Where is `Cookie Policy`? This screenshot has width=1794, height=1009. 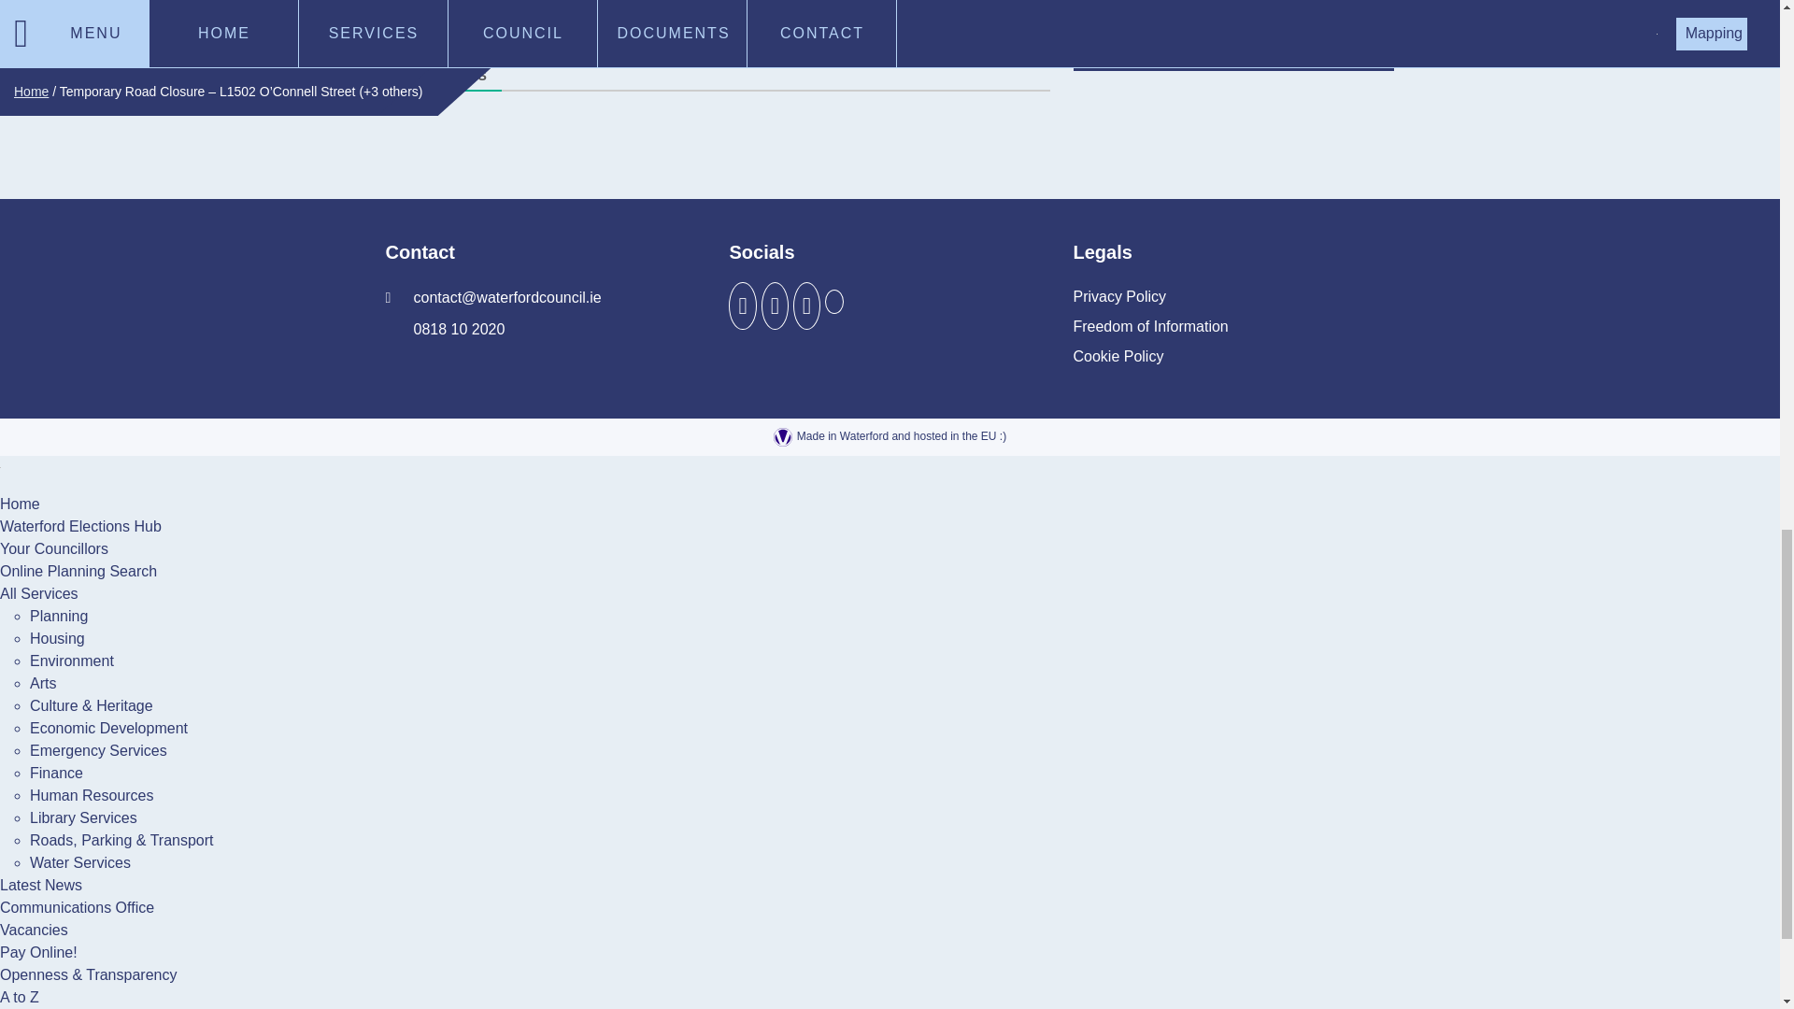
Cookie Policy is located at coordinates (1118, 357).